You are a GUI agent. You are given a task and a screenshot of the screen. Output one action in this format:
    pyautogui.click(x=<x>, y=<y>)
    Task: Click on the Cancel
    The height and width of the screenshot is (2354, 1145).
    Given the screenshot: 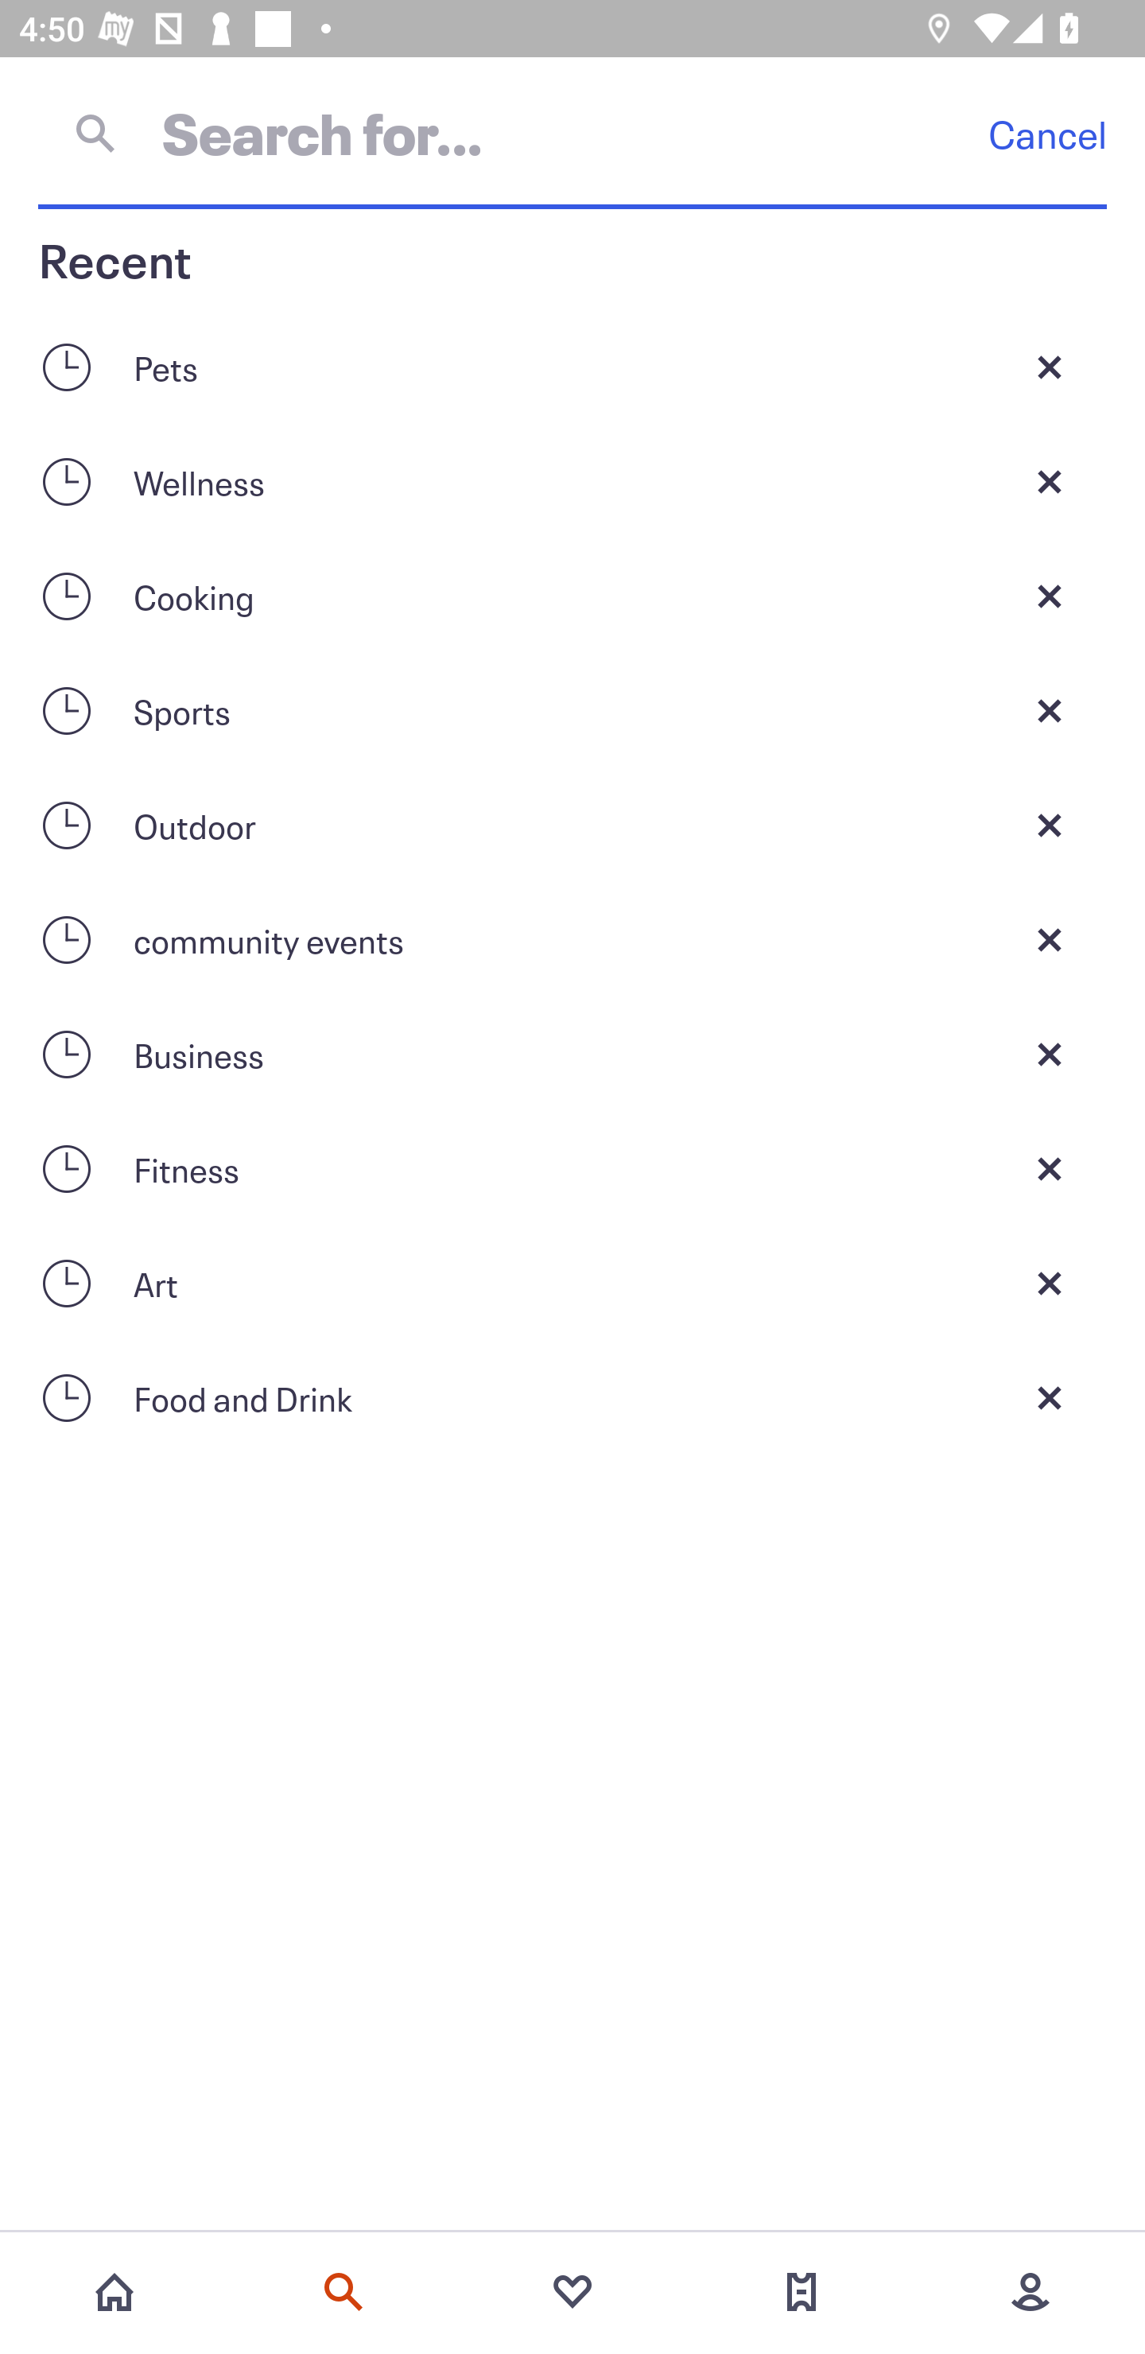 What is the action you would take?
    pyautogui.click(x=1047, y=134)
    